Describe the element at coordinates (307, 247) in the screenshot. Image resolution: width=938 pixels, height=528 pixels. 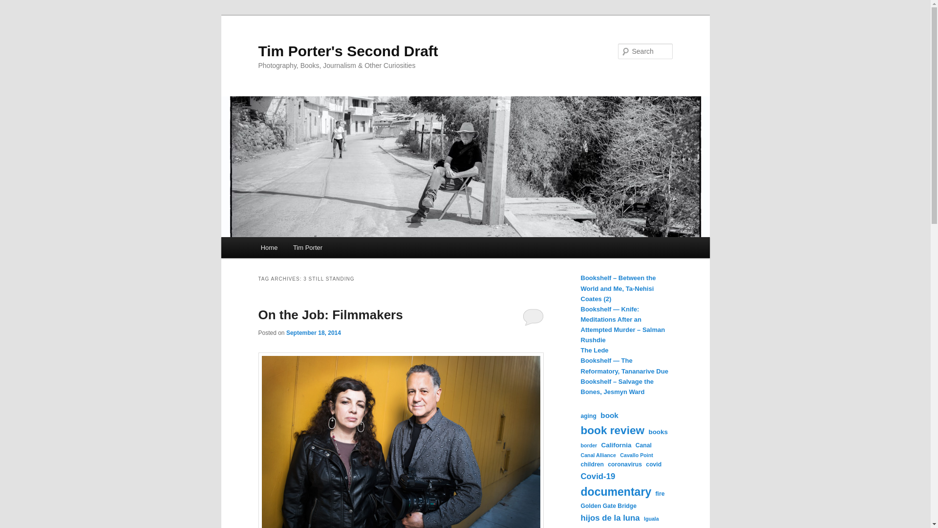
I see `Tim Porter` at that location.